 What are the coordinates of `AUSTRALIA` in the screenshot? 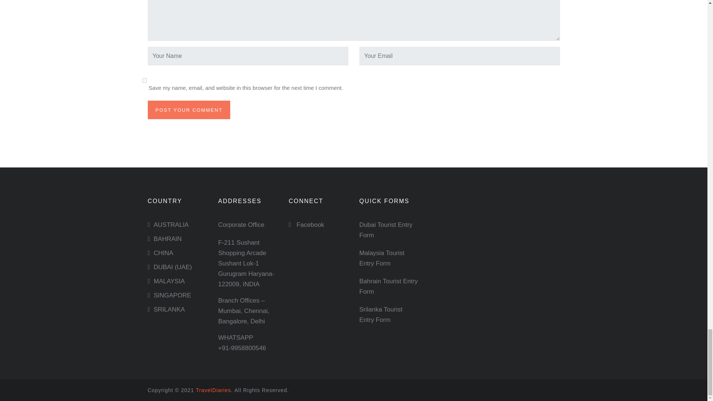 It's located at (171, 225).